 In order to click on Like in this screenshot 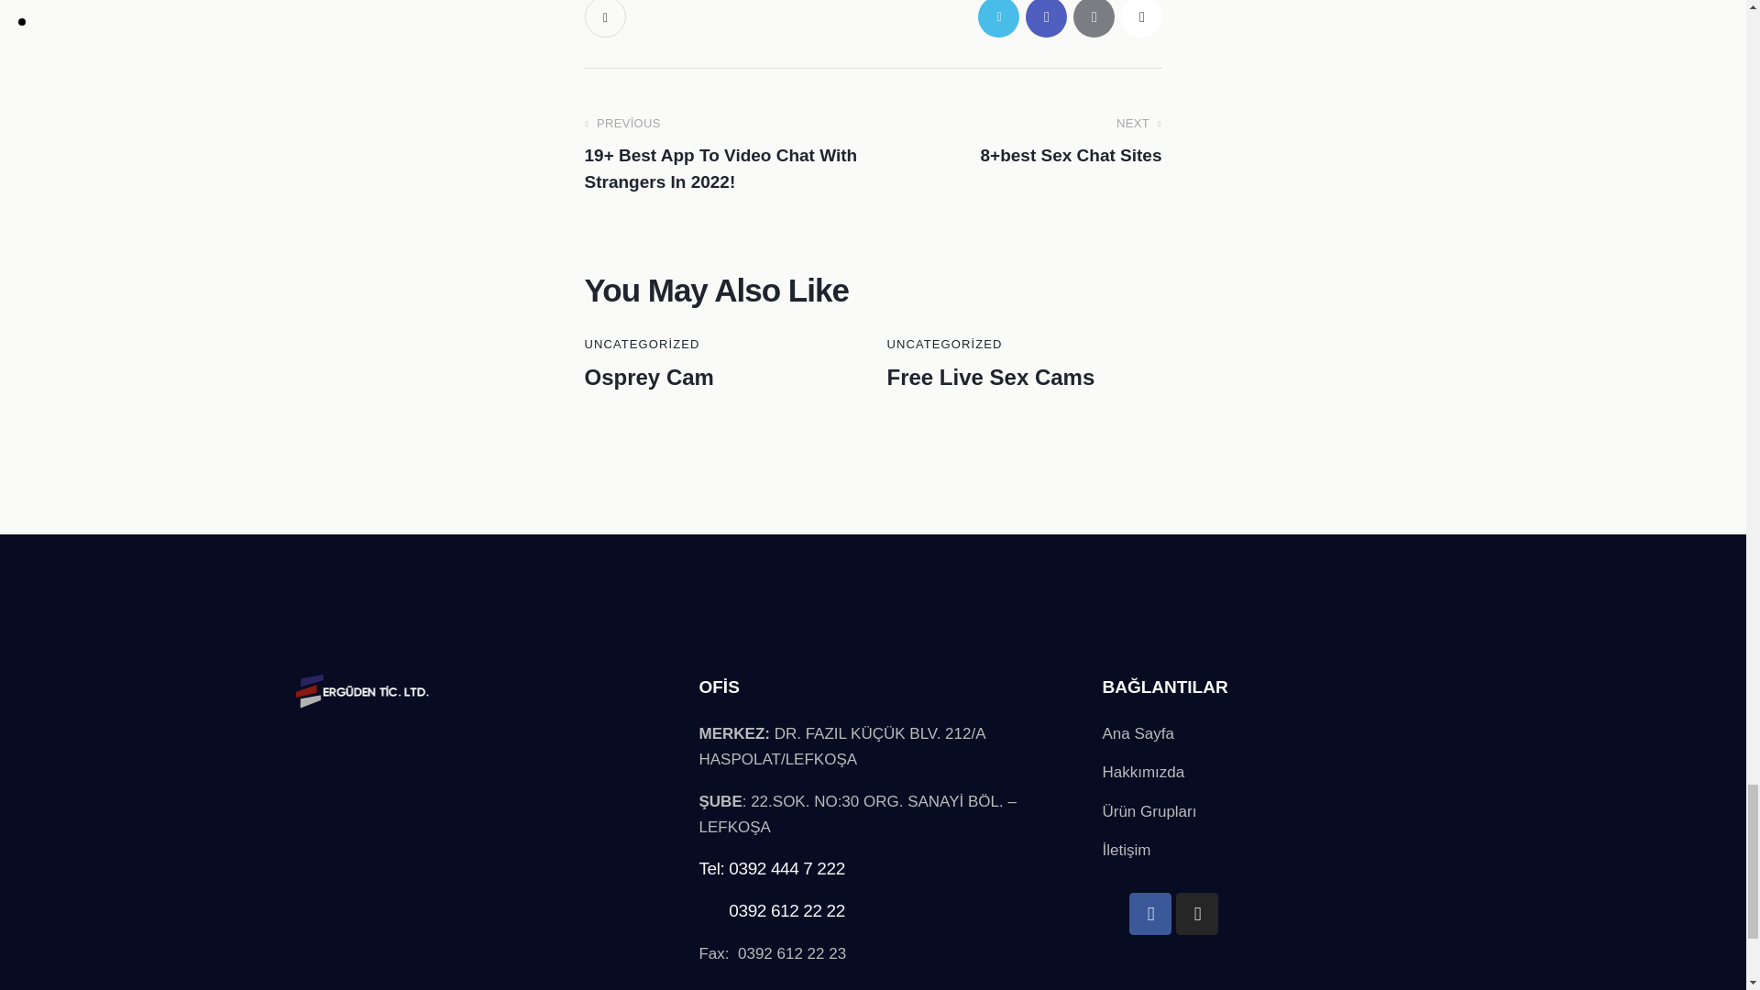, I will do `click(607, 18)`.